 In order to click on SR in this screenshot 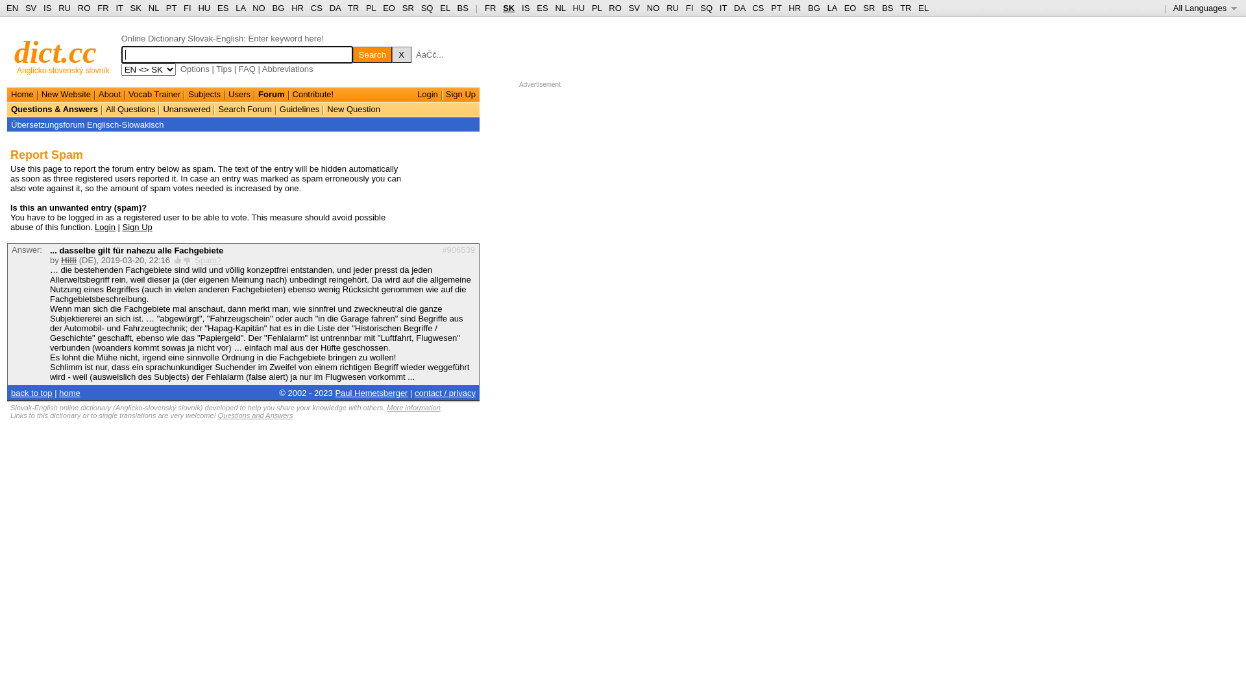, I will do `click(408, 8)`.